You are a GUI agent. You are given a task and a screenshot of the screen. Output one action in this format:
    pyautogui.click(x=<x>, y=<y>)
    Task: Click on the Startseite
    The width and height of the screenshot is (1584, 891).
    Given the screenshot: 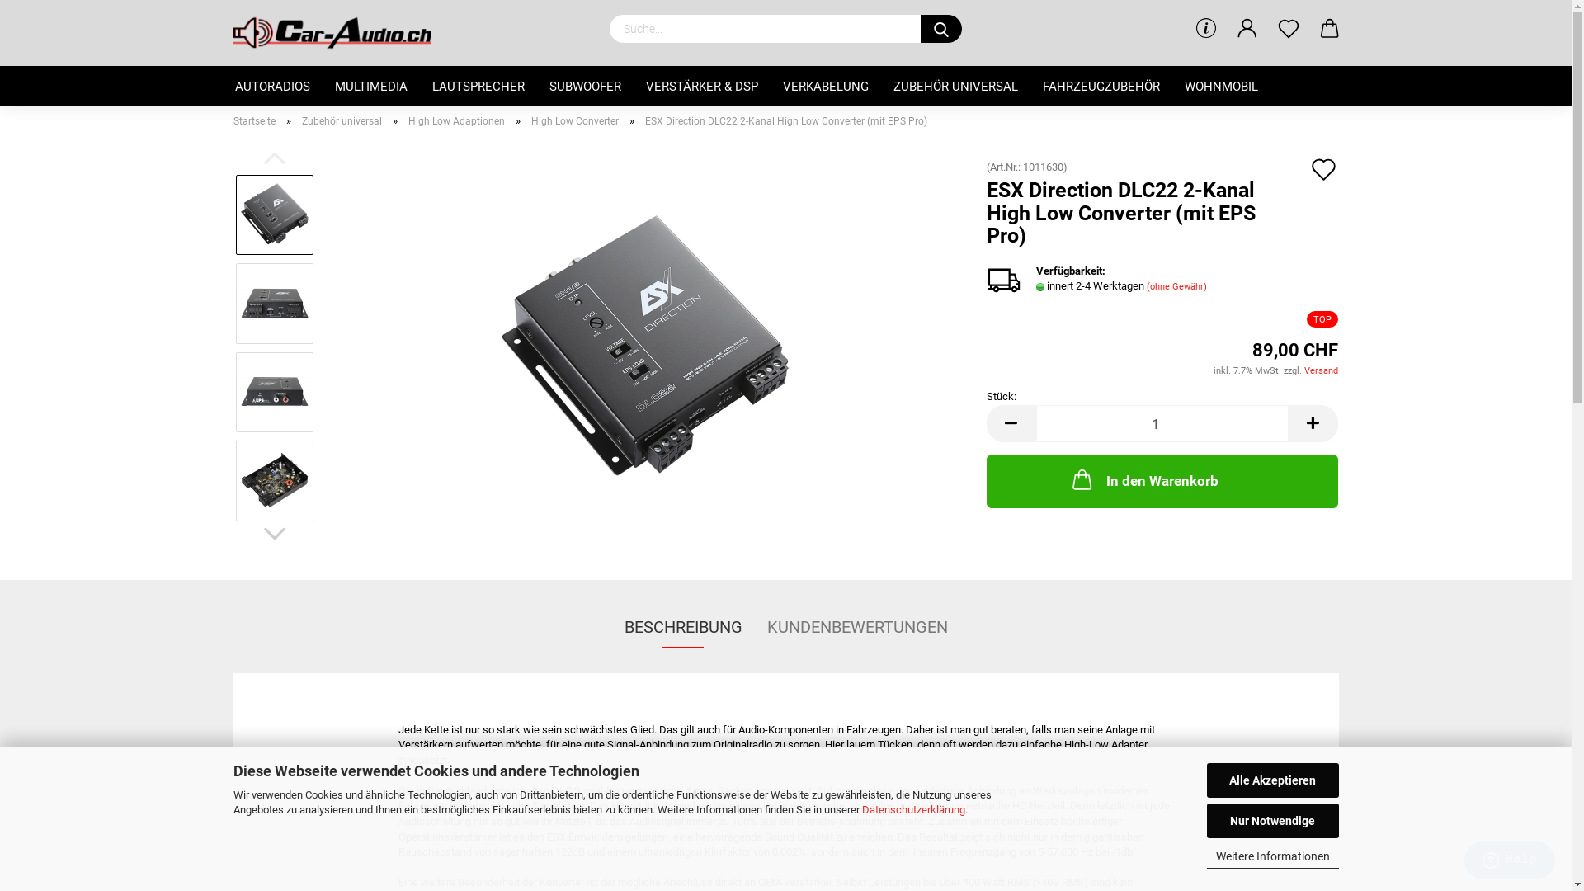 What is the action you would take?
    pyautogui.click(x=254, y=121)
    